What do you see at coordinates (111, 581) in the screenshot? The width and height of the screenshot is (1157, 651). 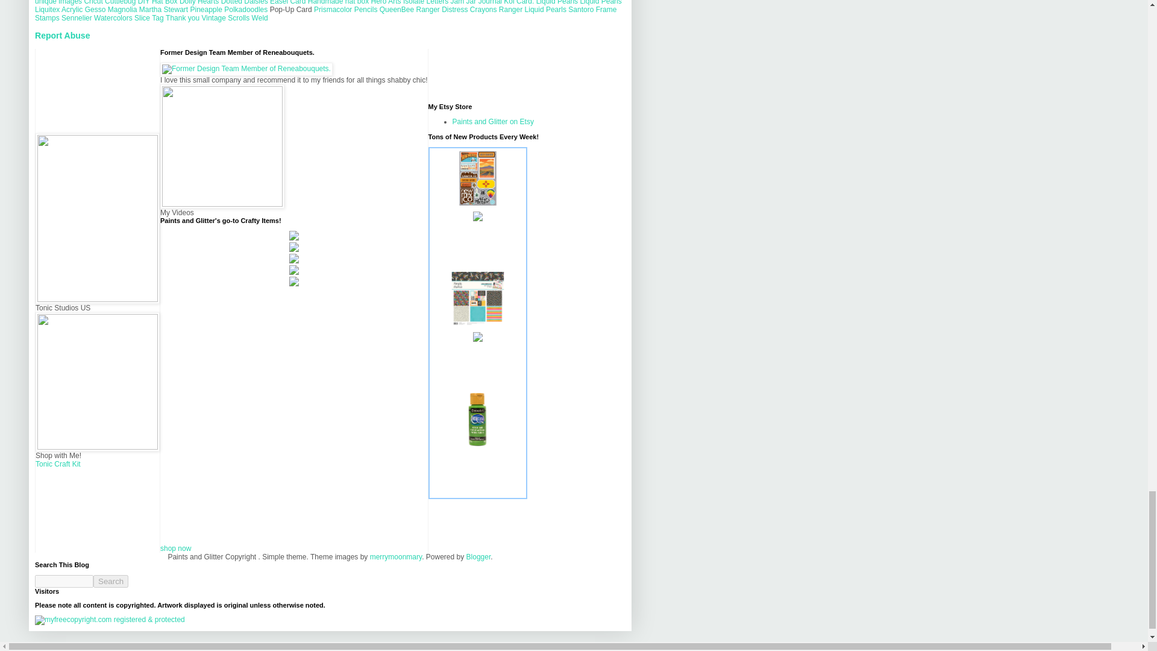 I see `search` at bounding box center [111, 581].